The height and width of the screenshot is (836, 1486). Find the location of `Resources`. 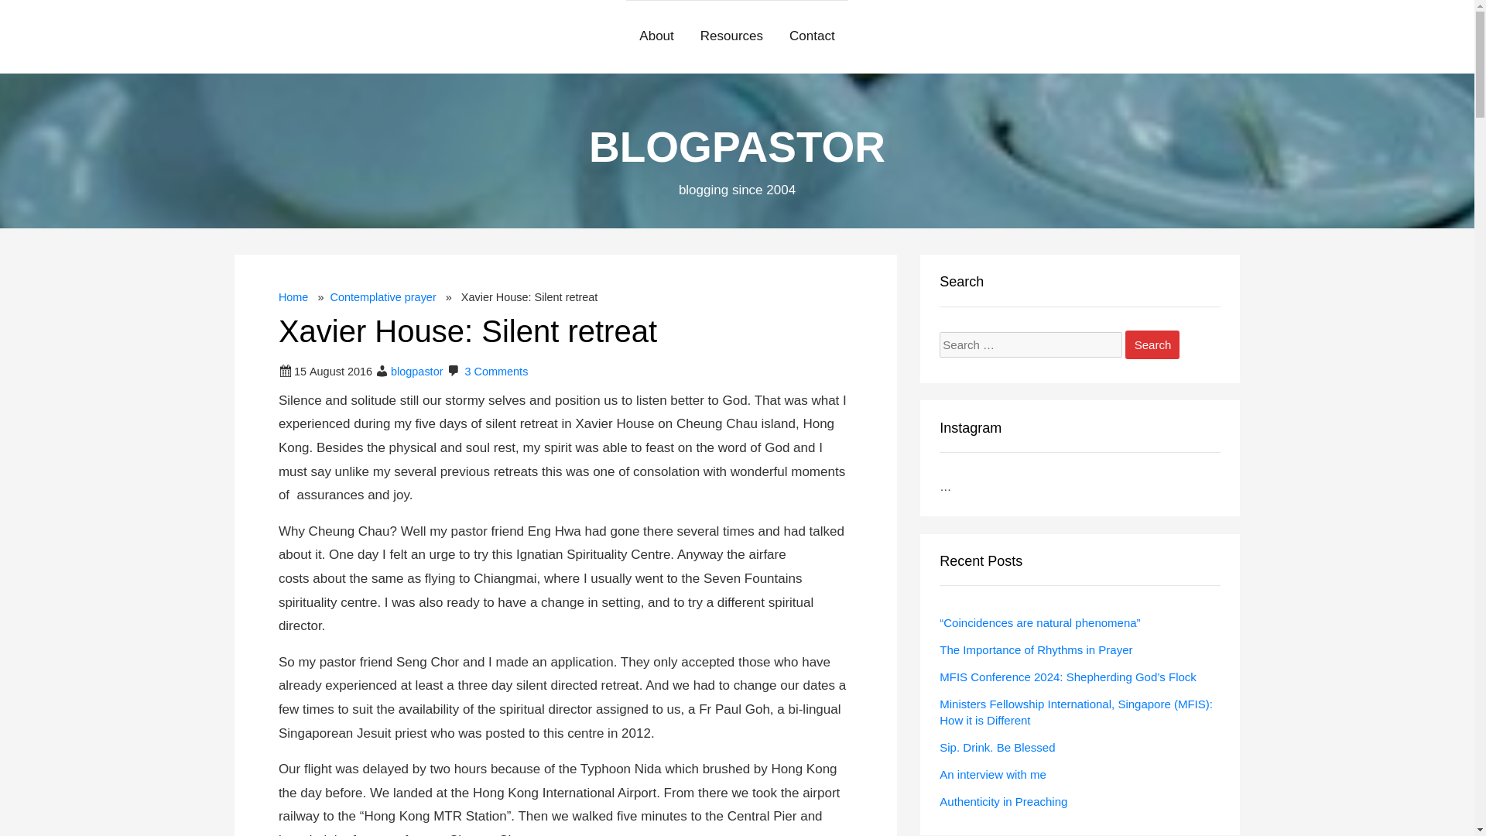

Resources is located at coordinates (731, 37).